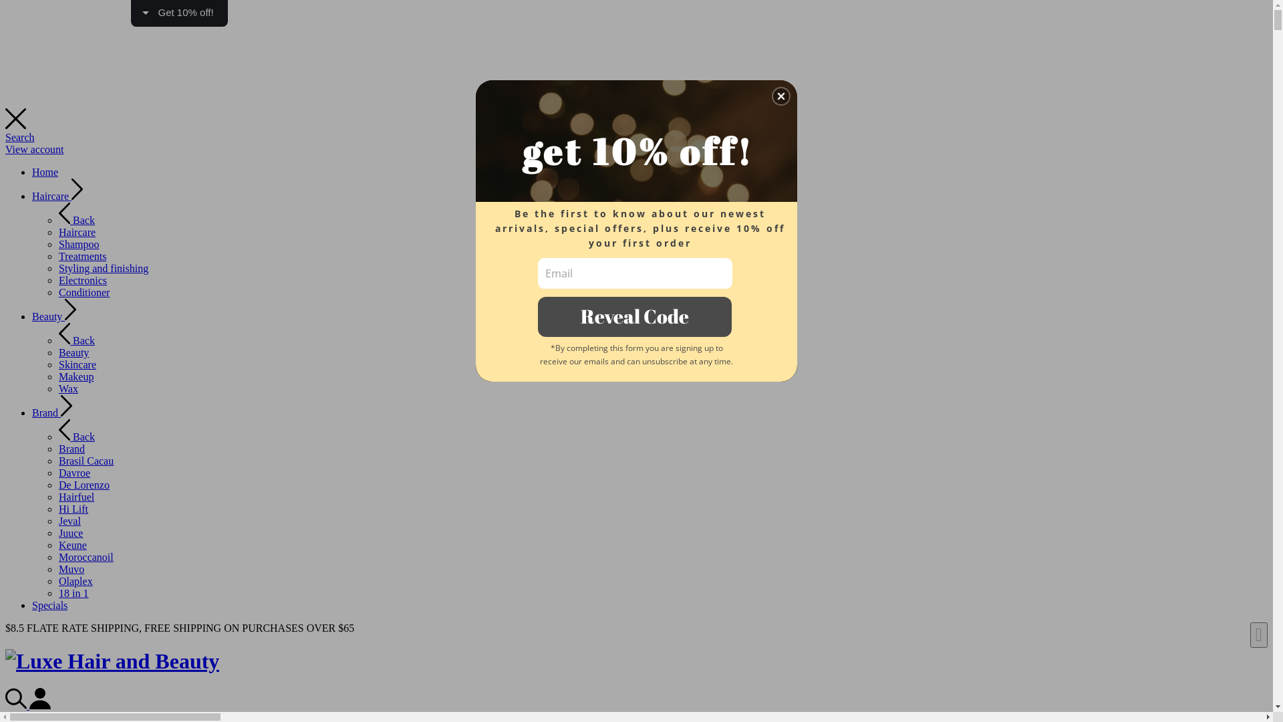 The width and height of the screenshot is (1283, 722). What do you see at coordinates (74, 594) in the screenshot?
I see `18 in 1` at bounding box center [74, 594].